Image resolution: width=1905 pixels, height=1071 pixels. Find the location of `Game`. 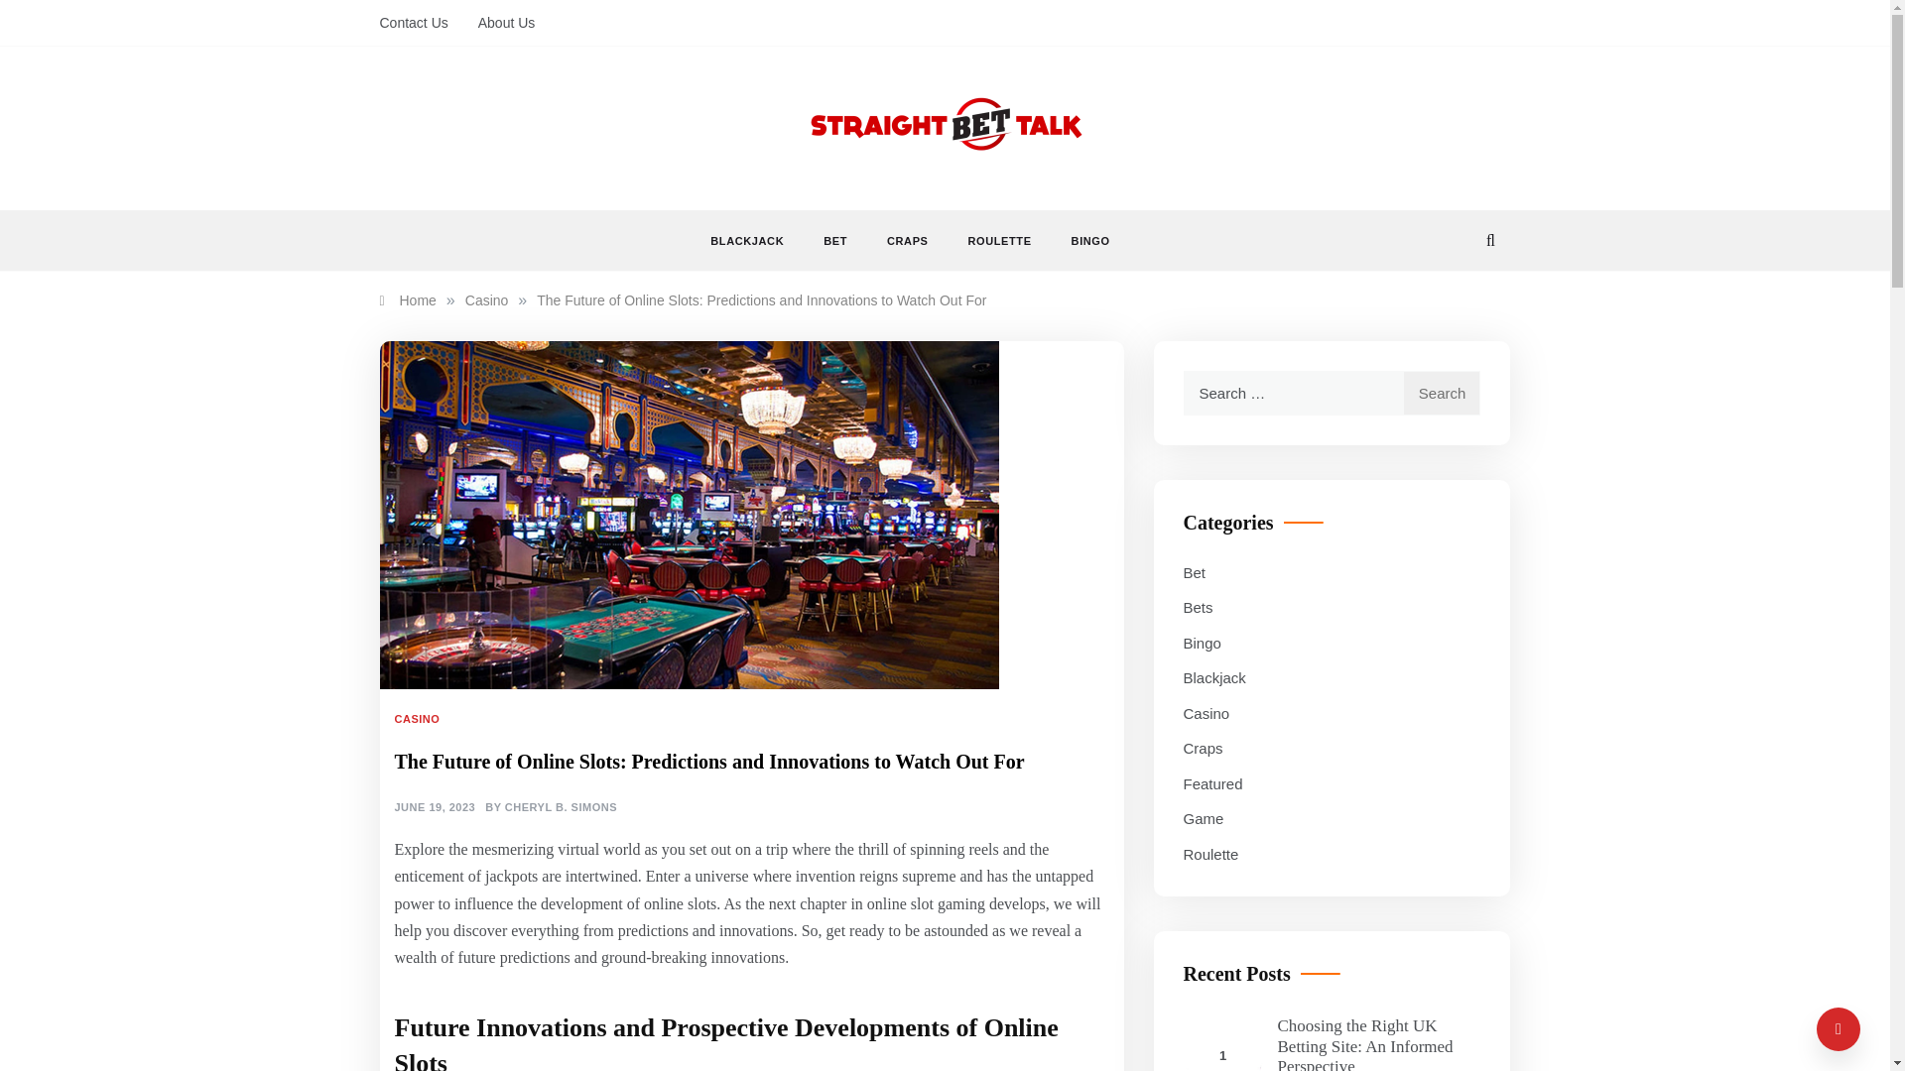

Game is located at coordinates (1203, 819).